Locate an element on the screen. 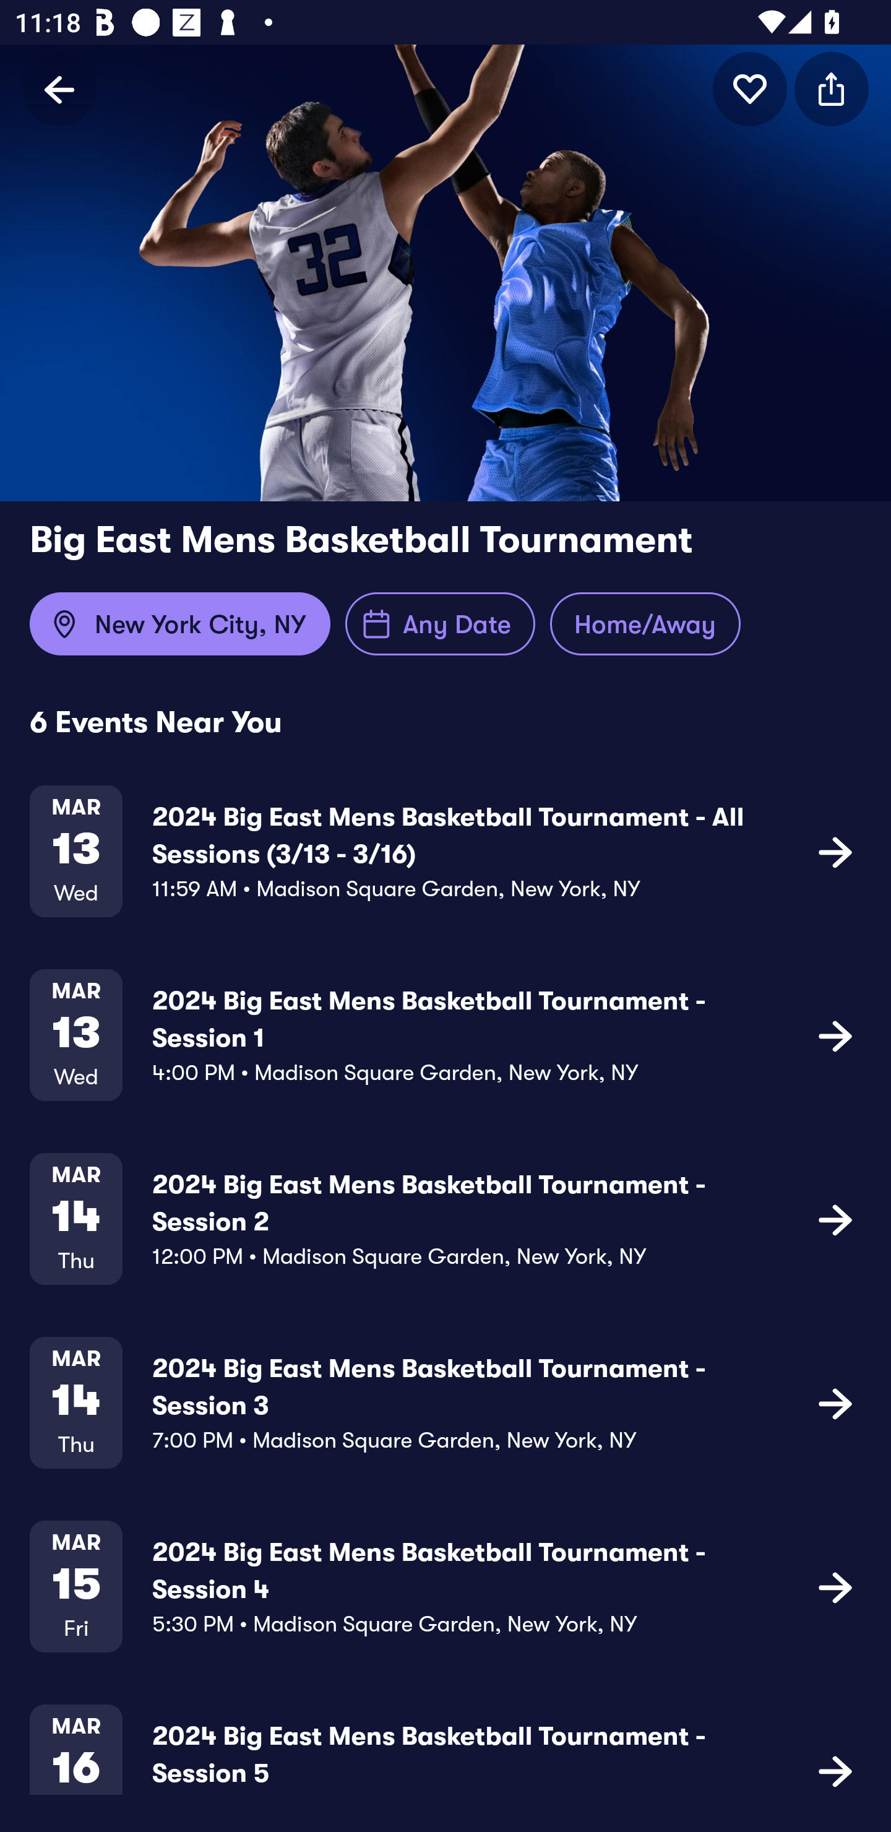  icon button is located at coordinates (835, 852).